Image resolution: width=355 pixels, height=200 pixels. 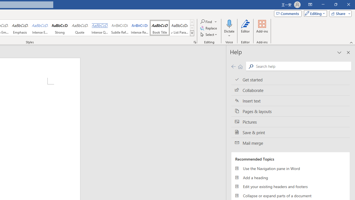 I want to click on Dictate, so click(x=229, y=23).